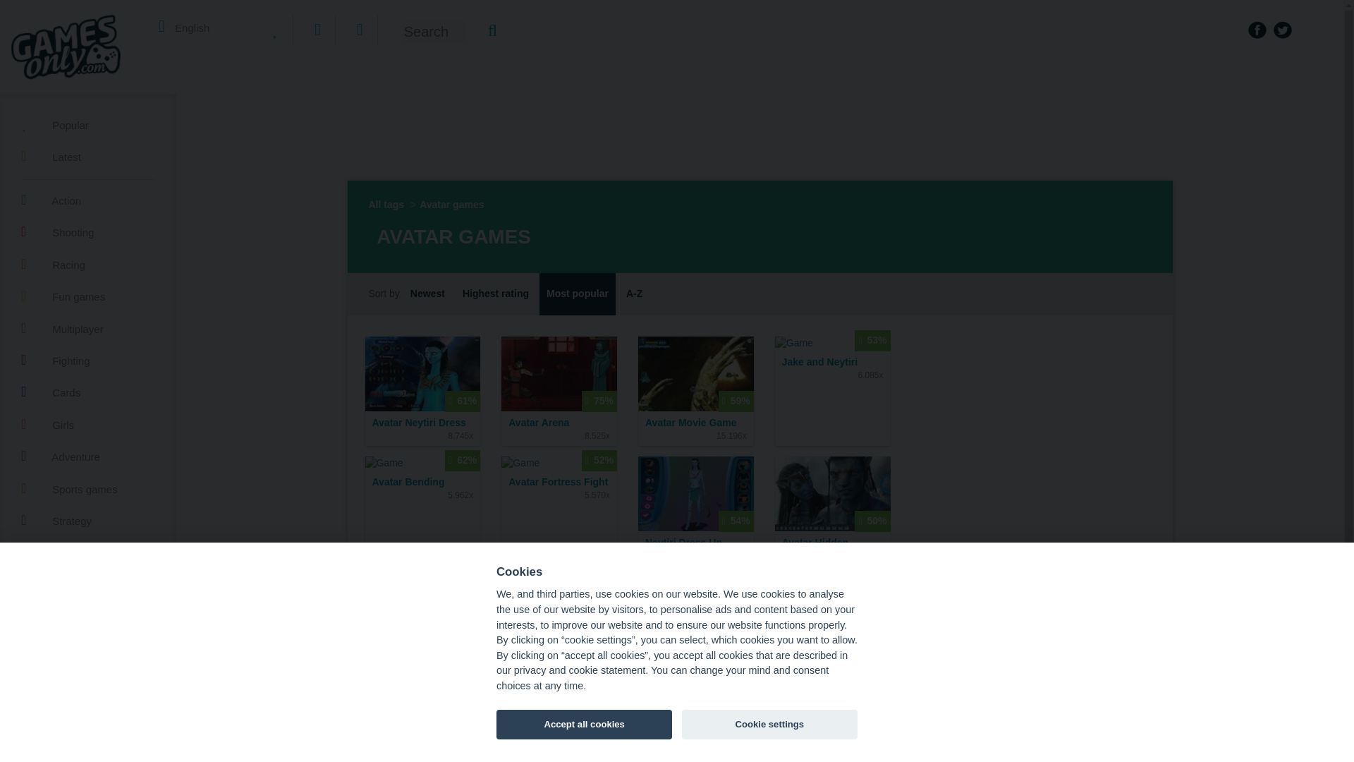  Describe the element at coordinates (88, 550) in the screenshot. I see `Puzzle` at that location.